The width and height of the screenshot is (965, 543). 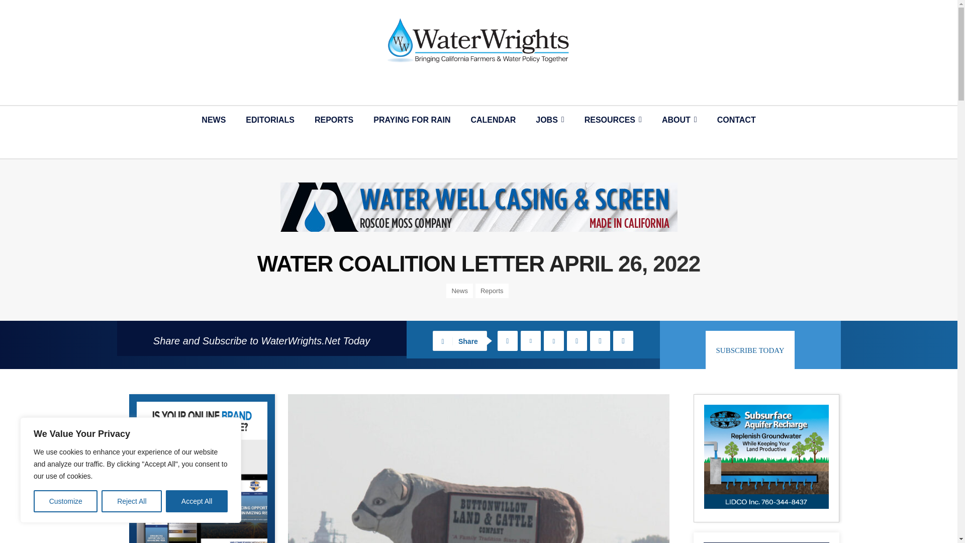 I want to click on Facebook, so click(x=508, y=340).